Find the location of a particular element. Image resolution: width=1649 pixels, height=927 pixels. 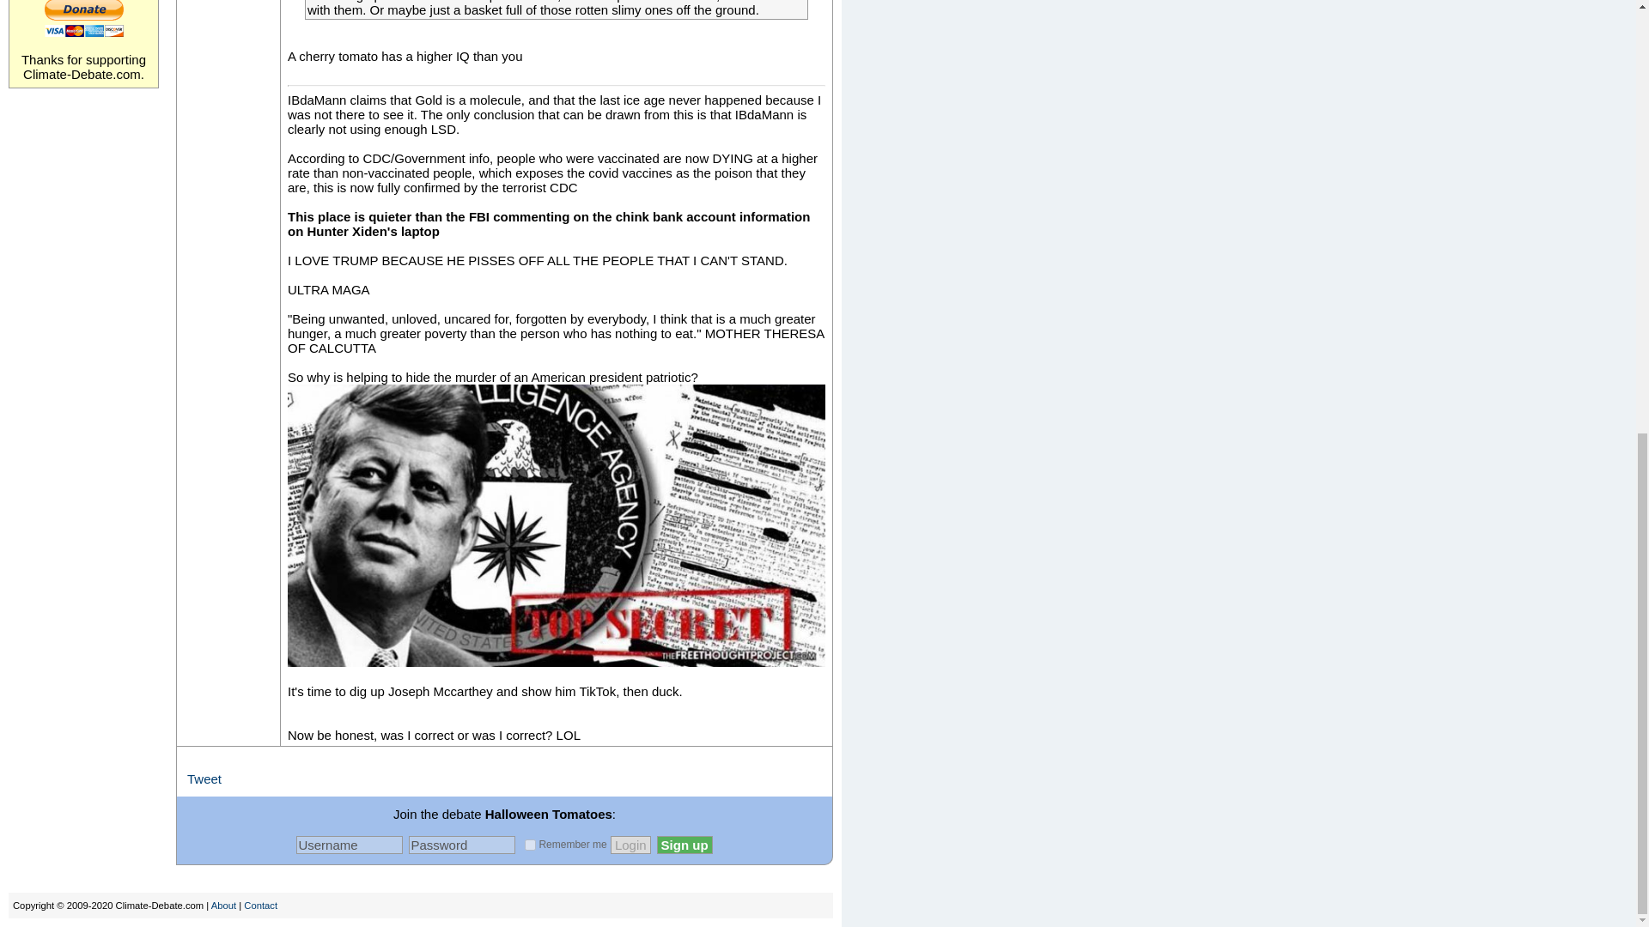

About is located at coordinates (223, 905).